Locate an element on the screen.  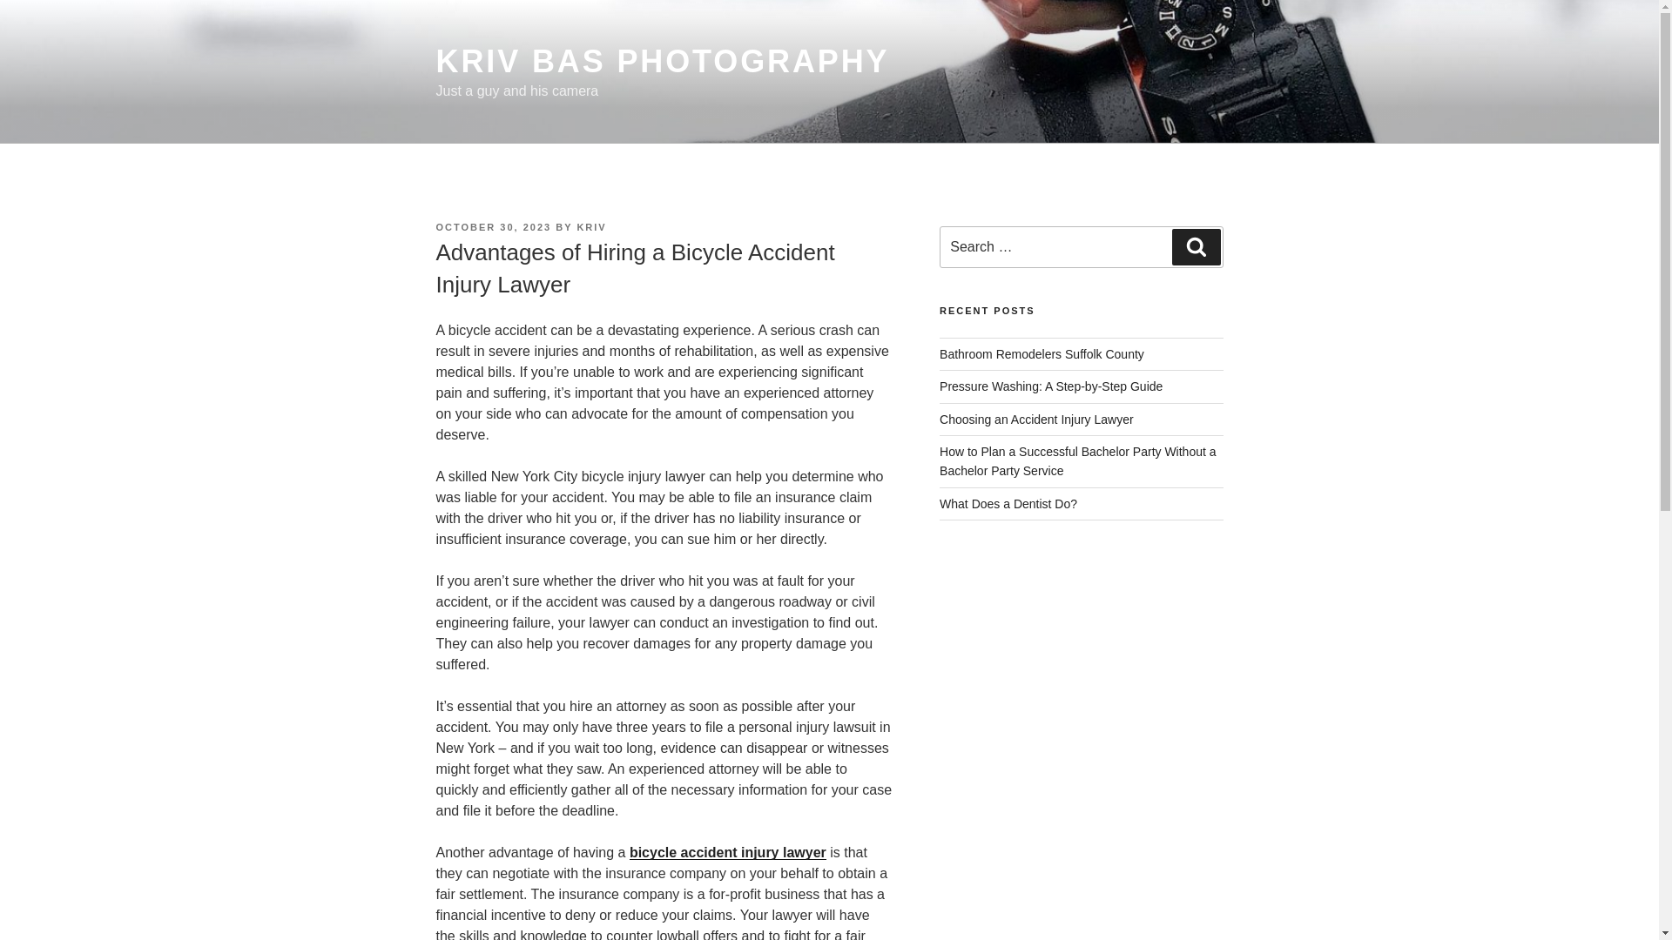
Bathroom Remodelers Suffolk County is located at coordinates (1042, 353).